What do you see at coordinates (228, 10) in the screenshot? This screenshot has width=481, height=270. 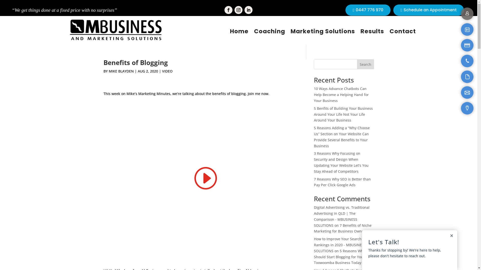 I see `Follow on Facebook` at bounding box center [228, 10].